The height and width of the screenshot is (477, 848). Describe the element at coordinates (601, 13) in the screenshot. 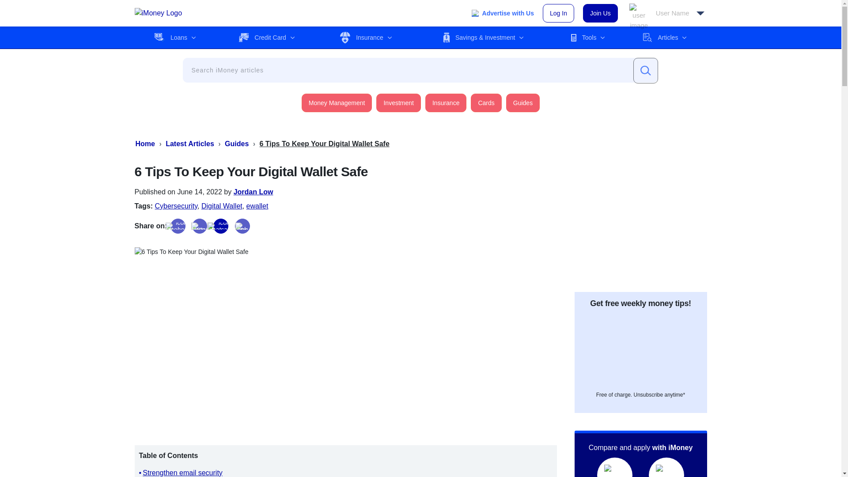

I see `Join Us` at that location.